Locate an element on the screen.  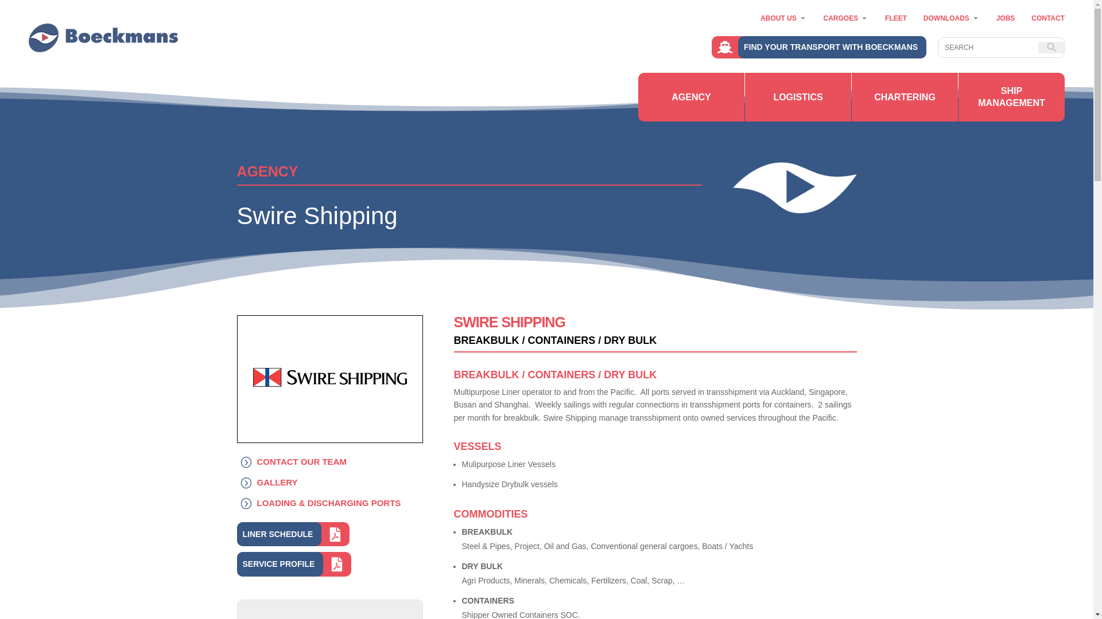
FLEET is located at coordinates (896, 18).